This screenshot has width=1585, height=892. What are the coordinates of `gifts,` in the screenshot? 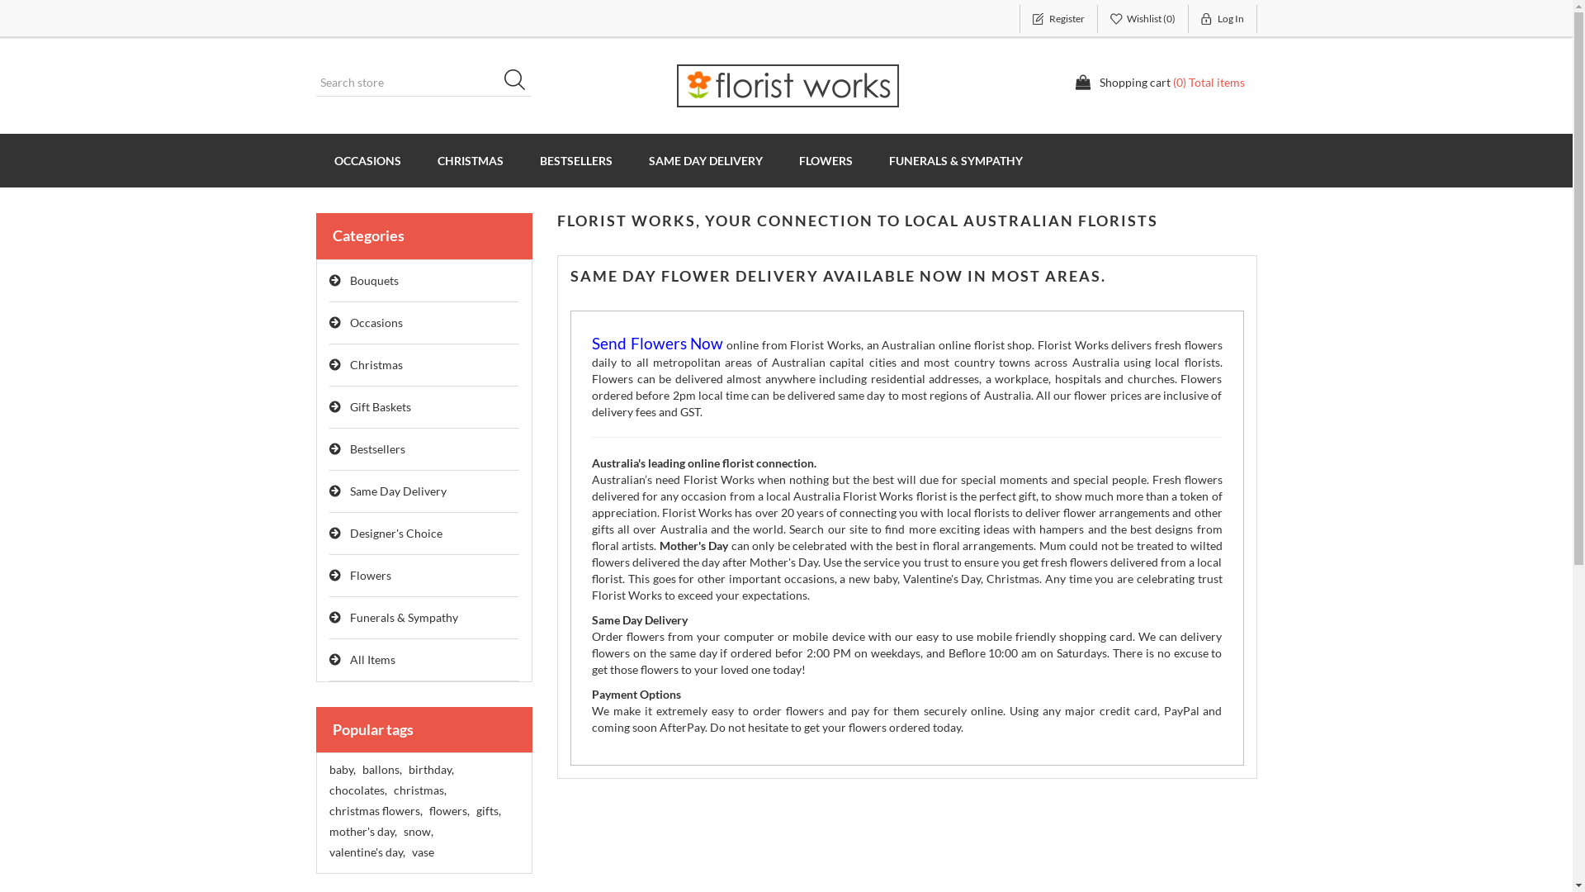 It's located at (488, 811).